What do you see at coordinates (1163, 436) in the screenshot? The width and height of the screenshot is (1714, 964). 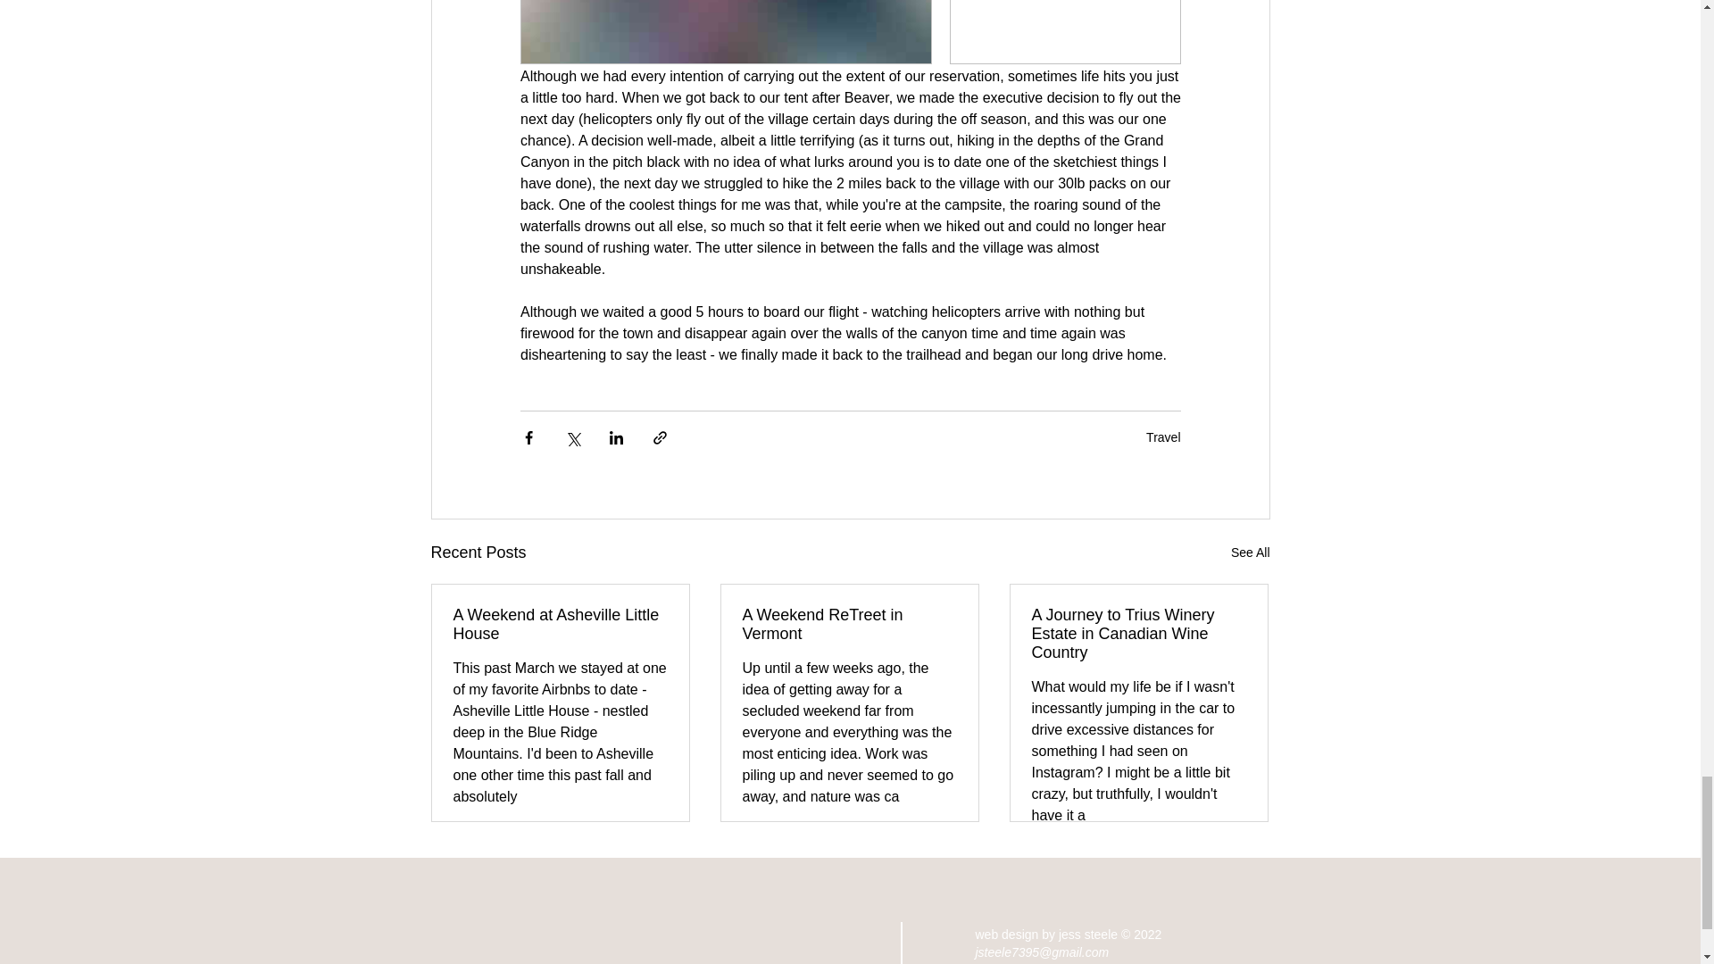 I see `Travel` at bounding box center [1163, 436].